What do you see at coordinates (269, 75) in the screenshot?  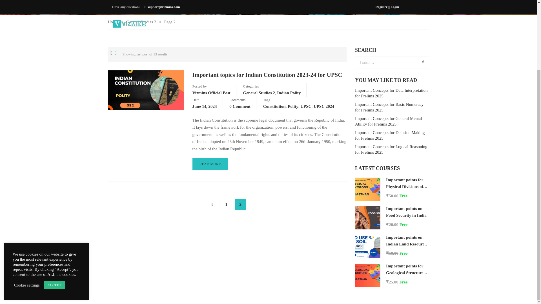 I see `Important topics for Indian Constitution 2023-24 for UPSC` at bounding box center [269, 75].